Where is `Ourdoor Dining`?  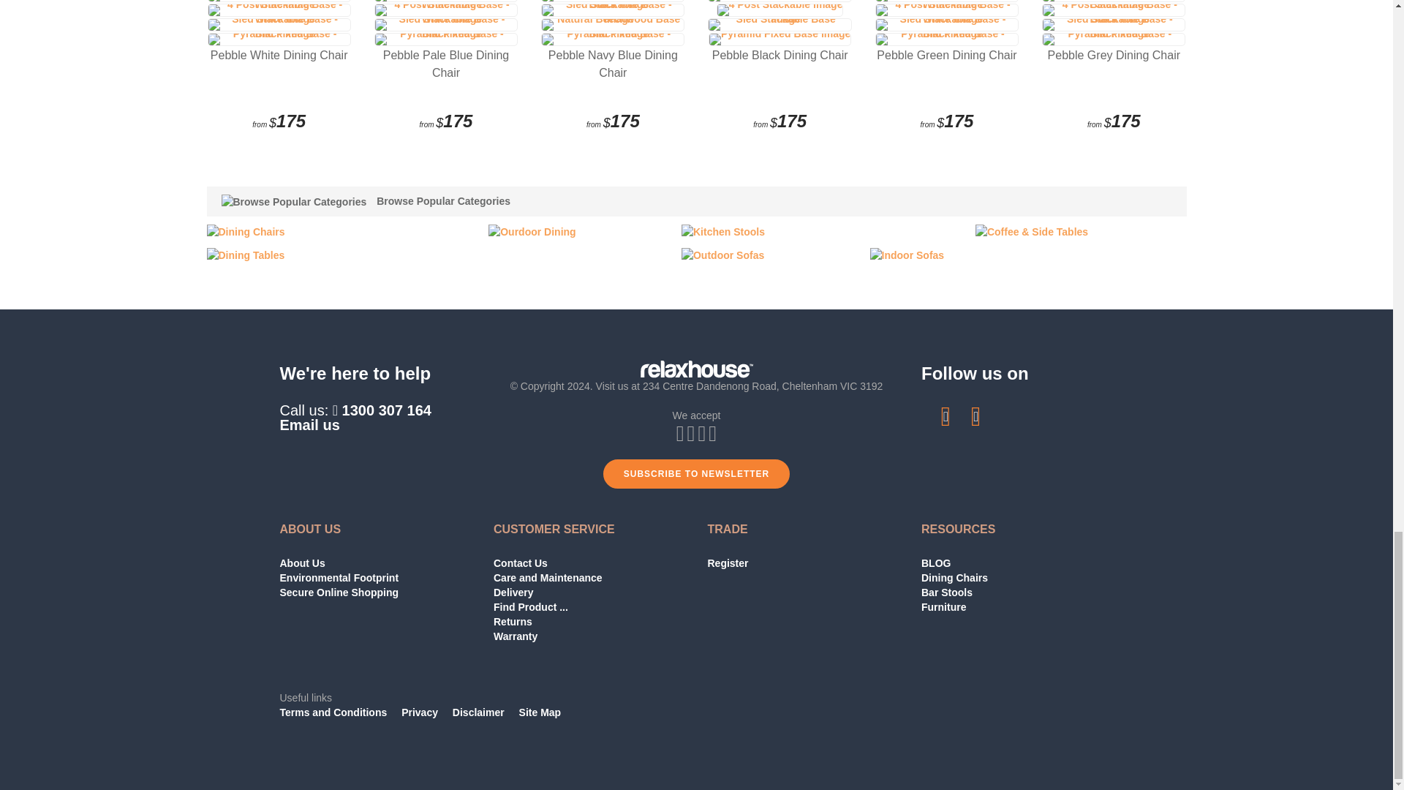
Ourdoor Dining is located at coordinates (532, 231).